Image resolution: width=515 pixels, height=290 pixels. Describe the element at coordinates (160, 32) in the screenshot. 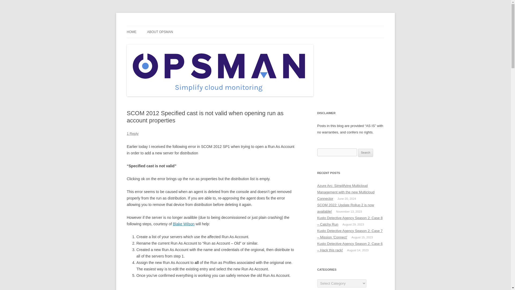

I see `ABOUT OPSMAN` at that location.